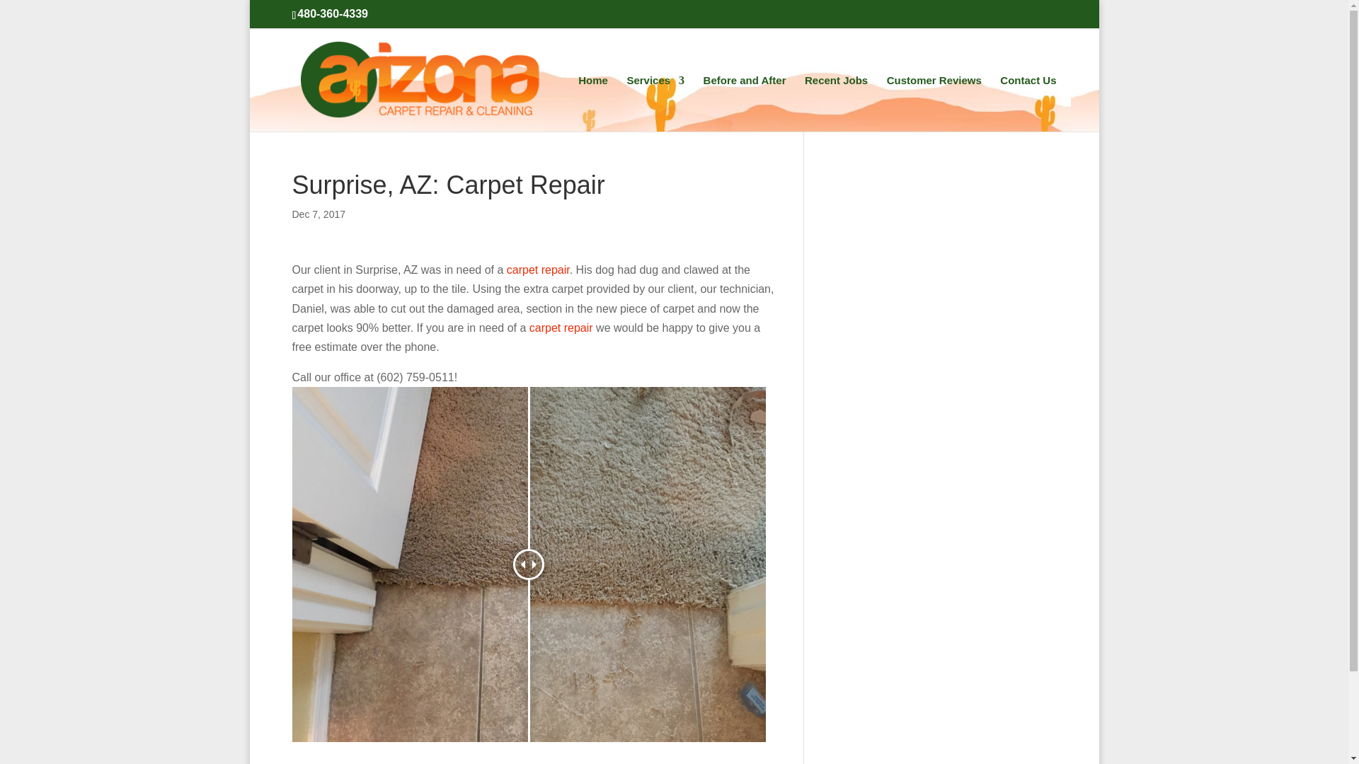 The width and height of the screenshot is (1359, 764). Describe the element at coordinates (934, 103) in the screenshot. I see `Customer Reviews` at that location.